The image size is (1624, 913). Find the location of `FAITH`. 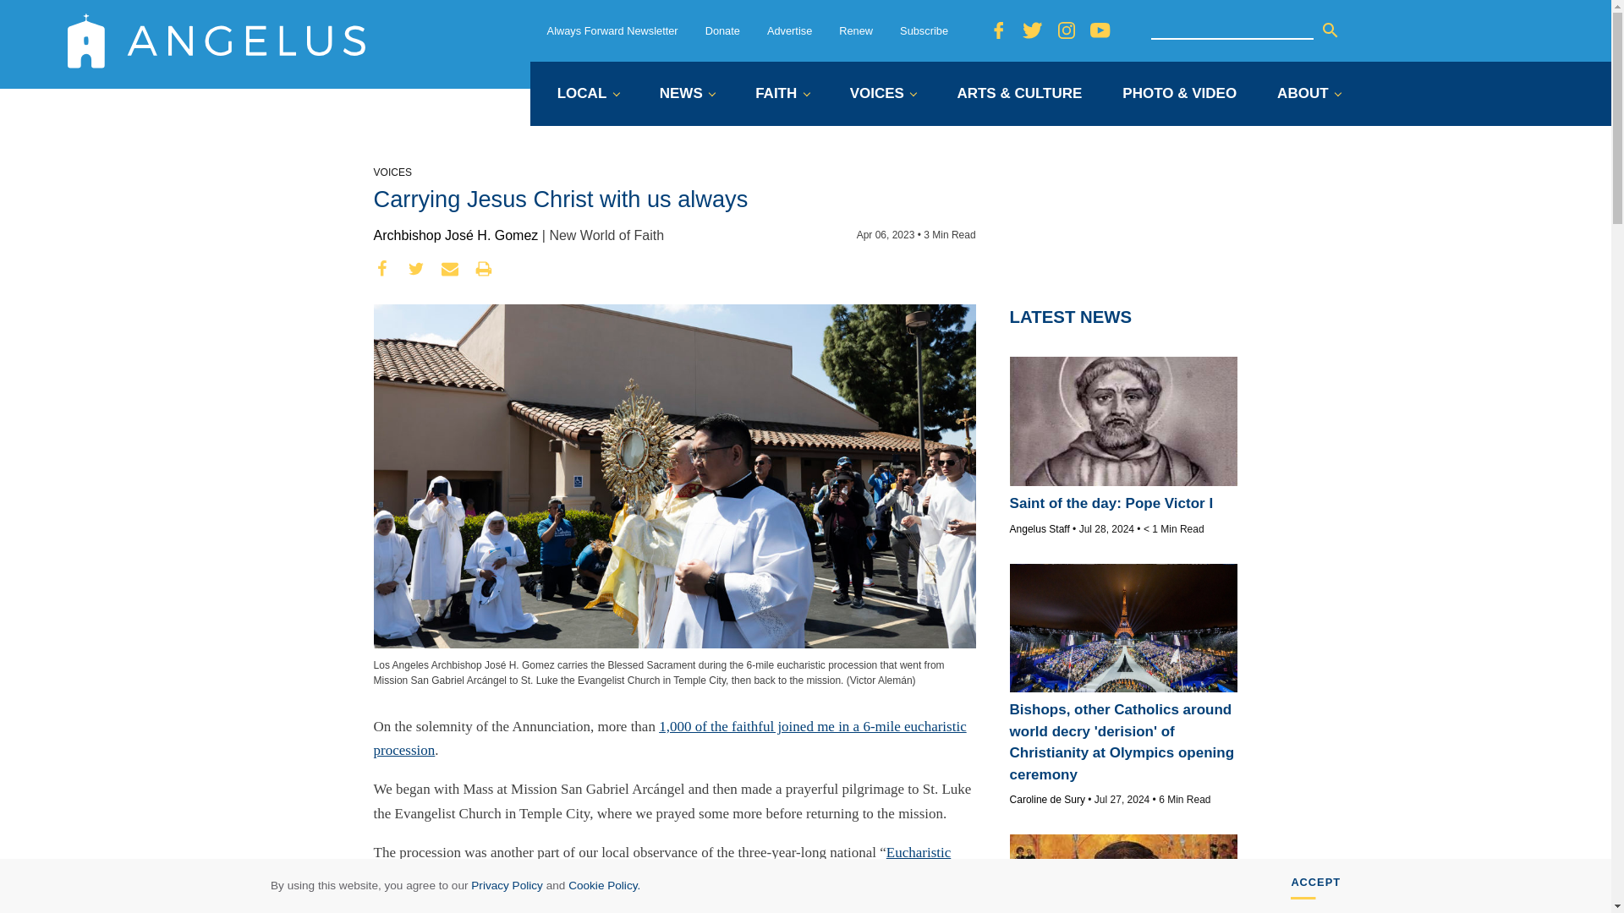

FAITH is located at coordinates (782, 95).